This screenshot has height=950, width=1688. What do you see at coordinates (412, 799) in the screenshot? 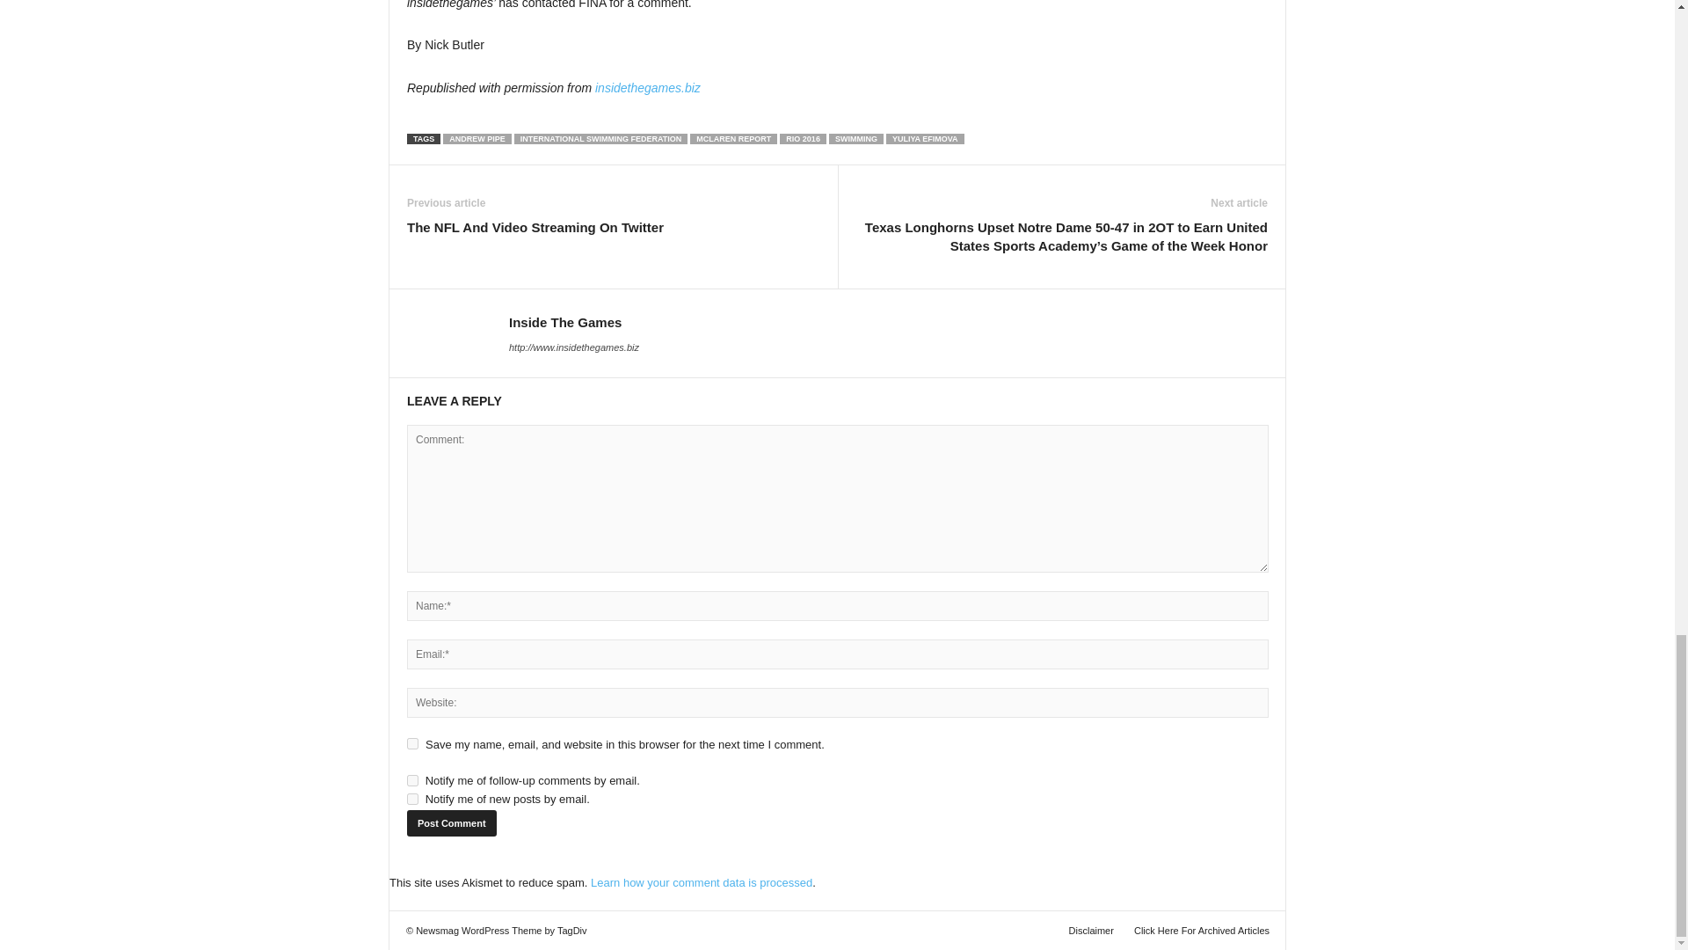
I see `subscribe` at bounding box center [412, 799].